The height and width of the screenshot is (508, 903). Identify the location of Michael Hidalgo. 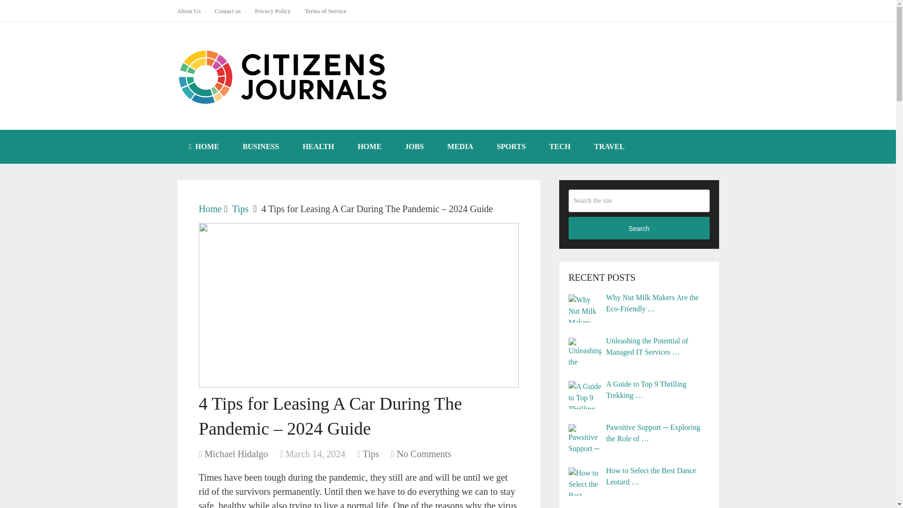
(236, 453).